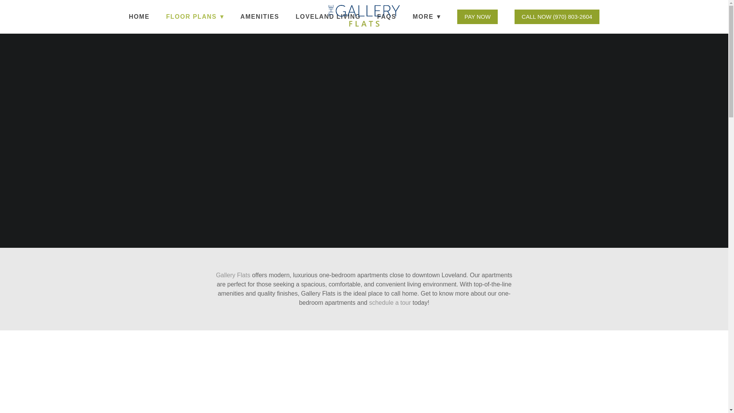 This screenshot has width=734, height=413. I want to click on schedule a tour, so click(390, 303).